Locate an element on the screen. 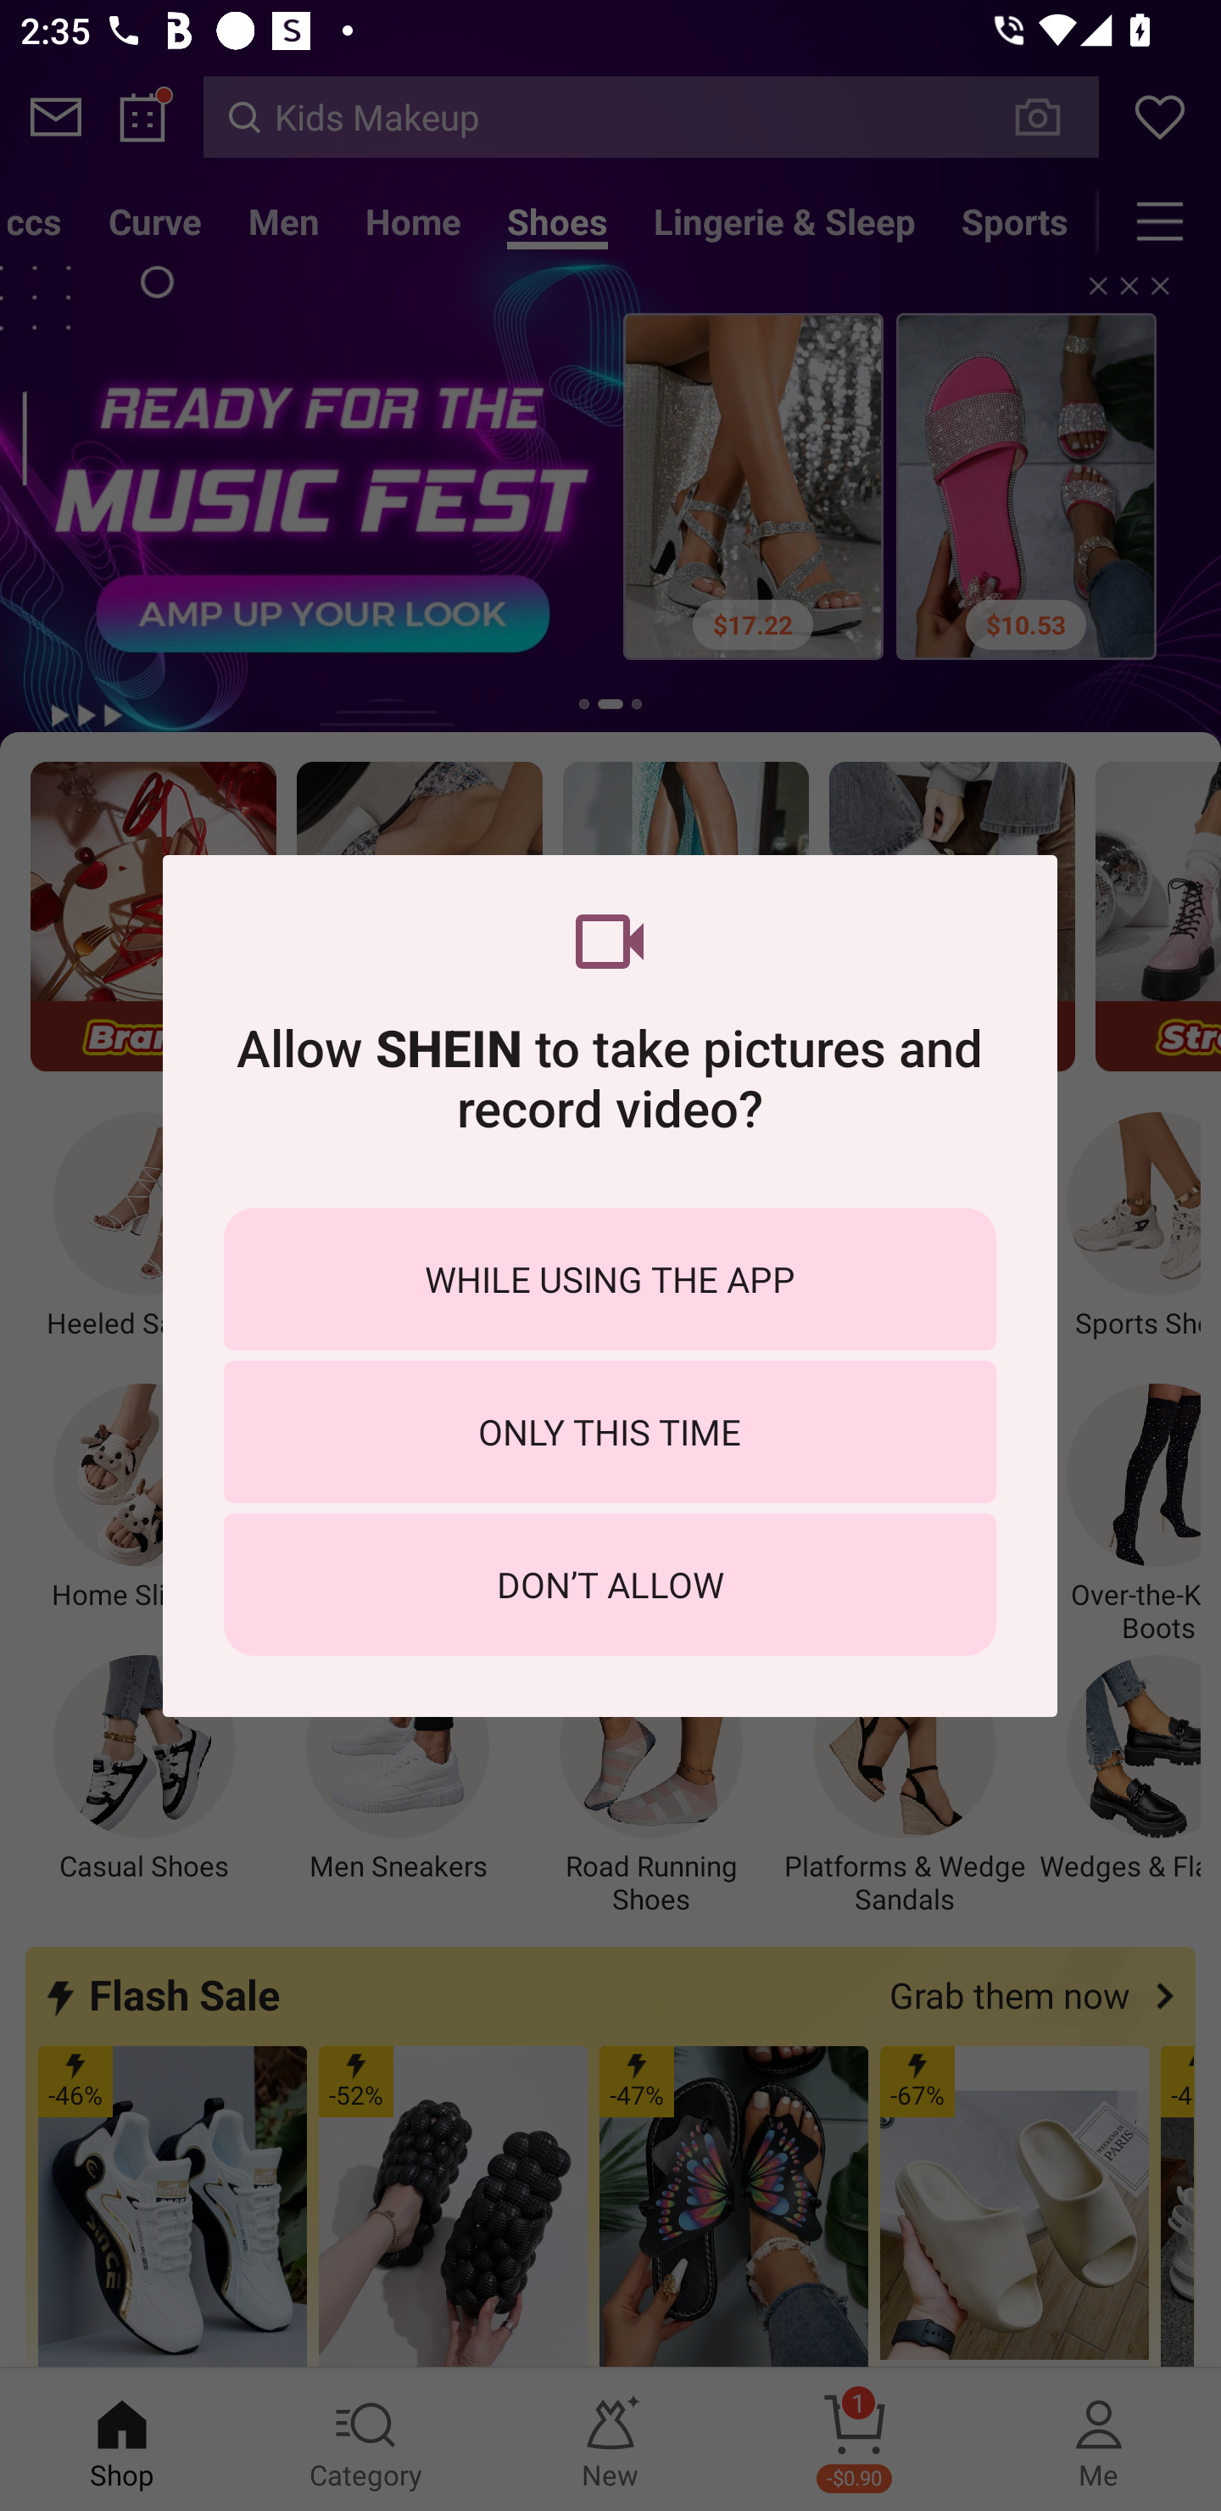  WHILE USING THE APP is located at coordinates (610, 1279).